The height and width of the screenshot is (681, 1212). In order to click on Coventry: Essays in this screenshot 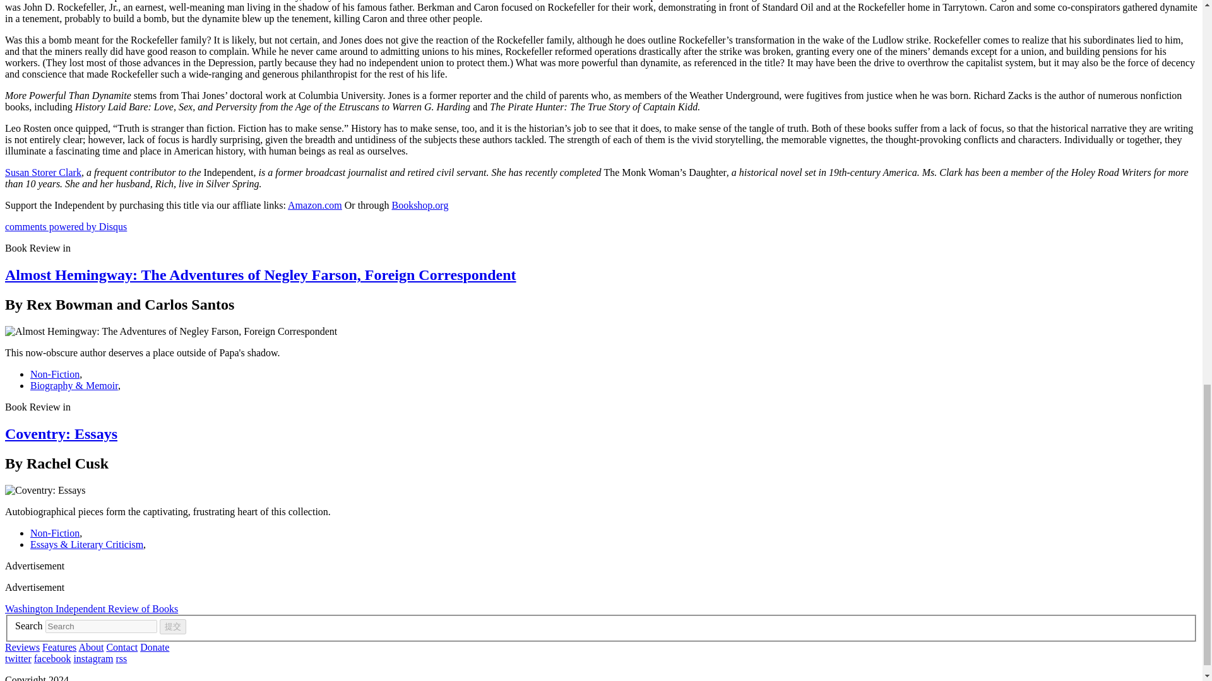, I will do `click(61, 434)`.